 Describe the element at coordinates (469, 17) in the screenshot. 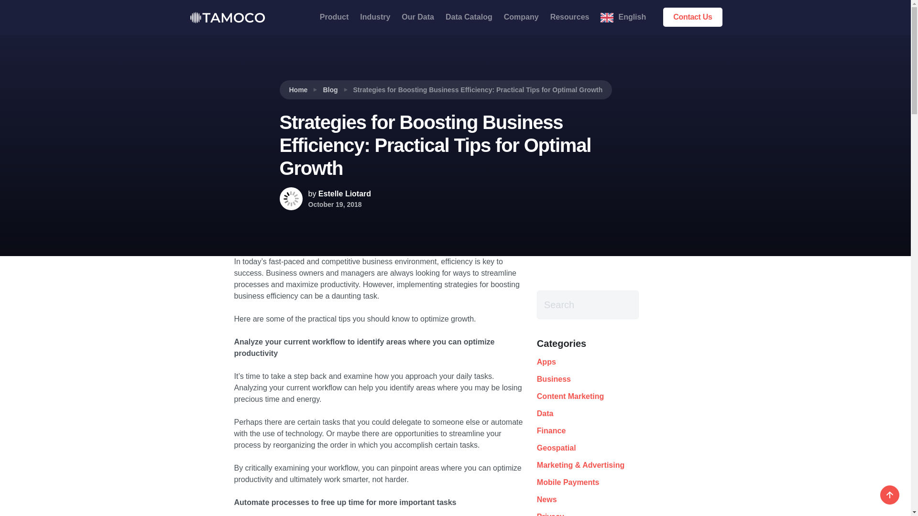

I see `Data Catalog` at that location.